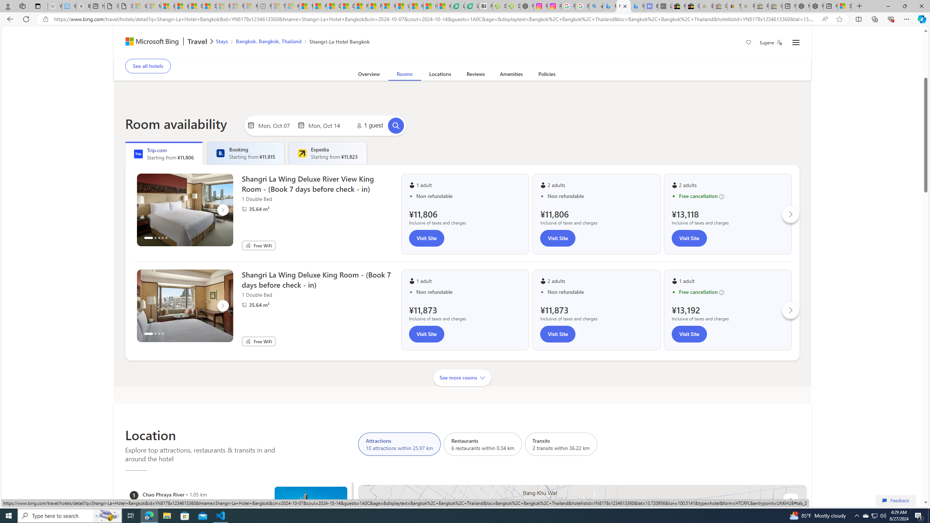 The width and height of the screenshot is (930, 523). Describe the element at coordinates (583, 597) in the screenshot. I see `AutomationID: Microsoft.Maps.Imagery.RoadSceneWithoutLabels` at that location.